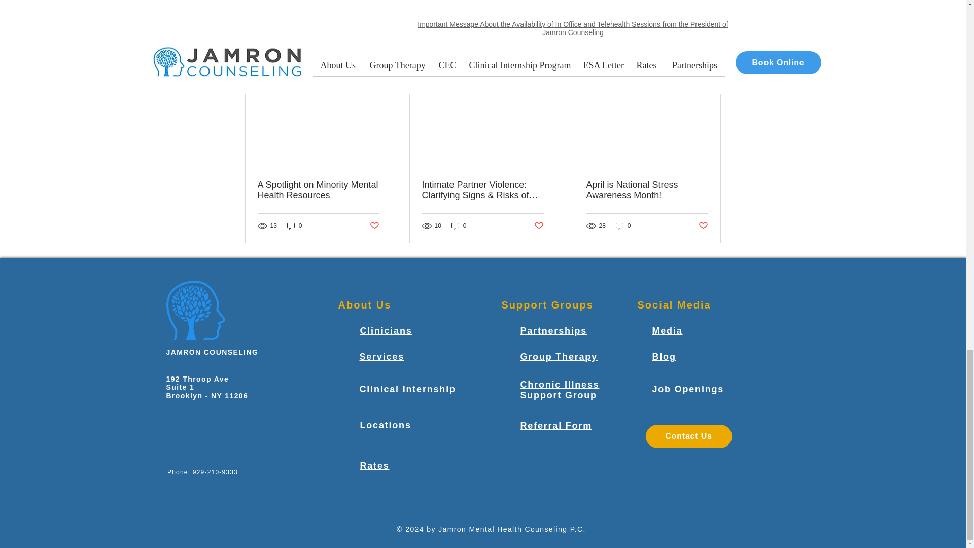  I want to click on A Spotlight on Minority Mental Health Resources, so click(319, 190).